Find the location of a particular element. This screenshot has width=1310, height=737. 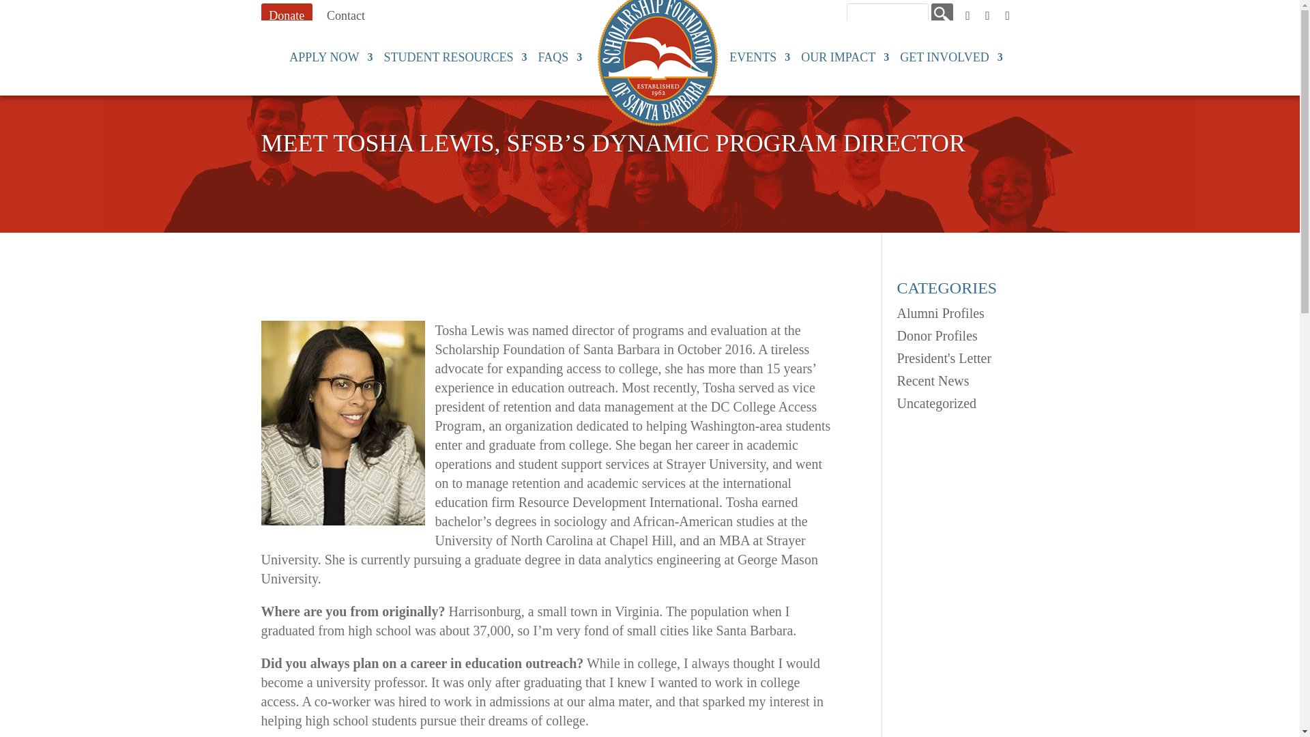

Contact is located at coordinates (345, 16).